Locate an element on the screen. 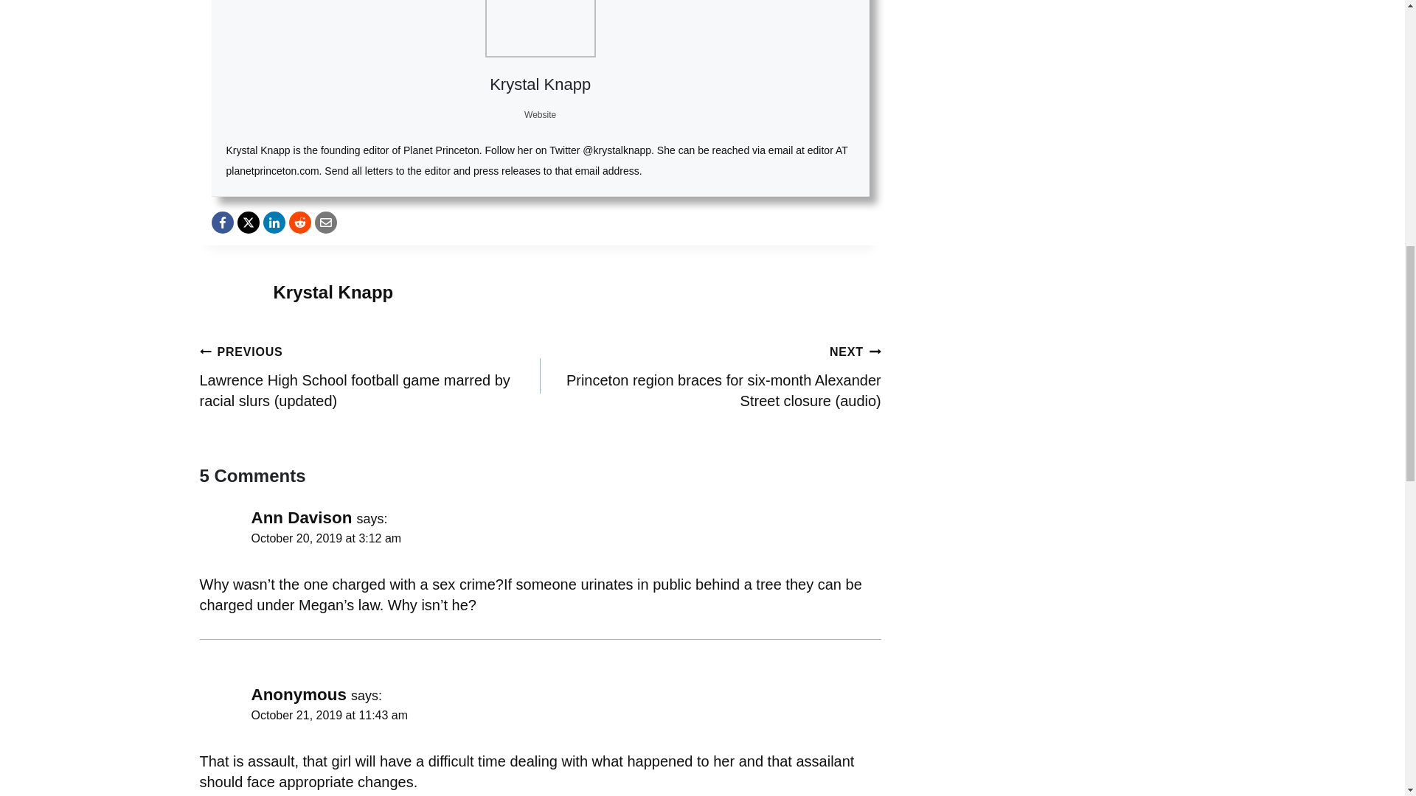  Website is located at coordinates (540, 115).